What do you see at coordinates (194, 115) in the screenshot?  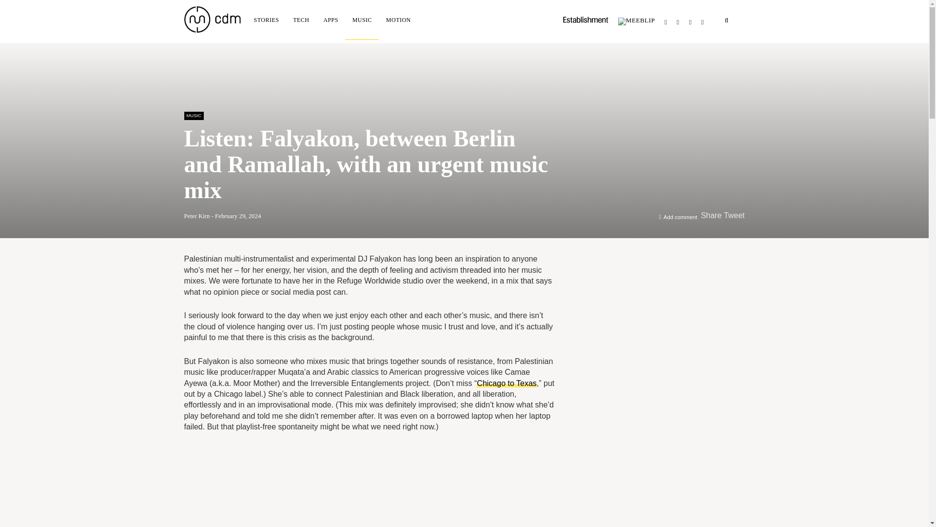 I see `MUSIC` at bounding box center [194, 115].